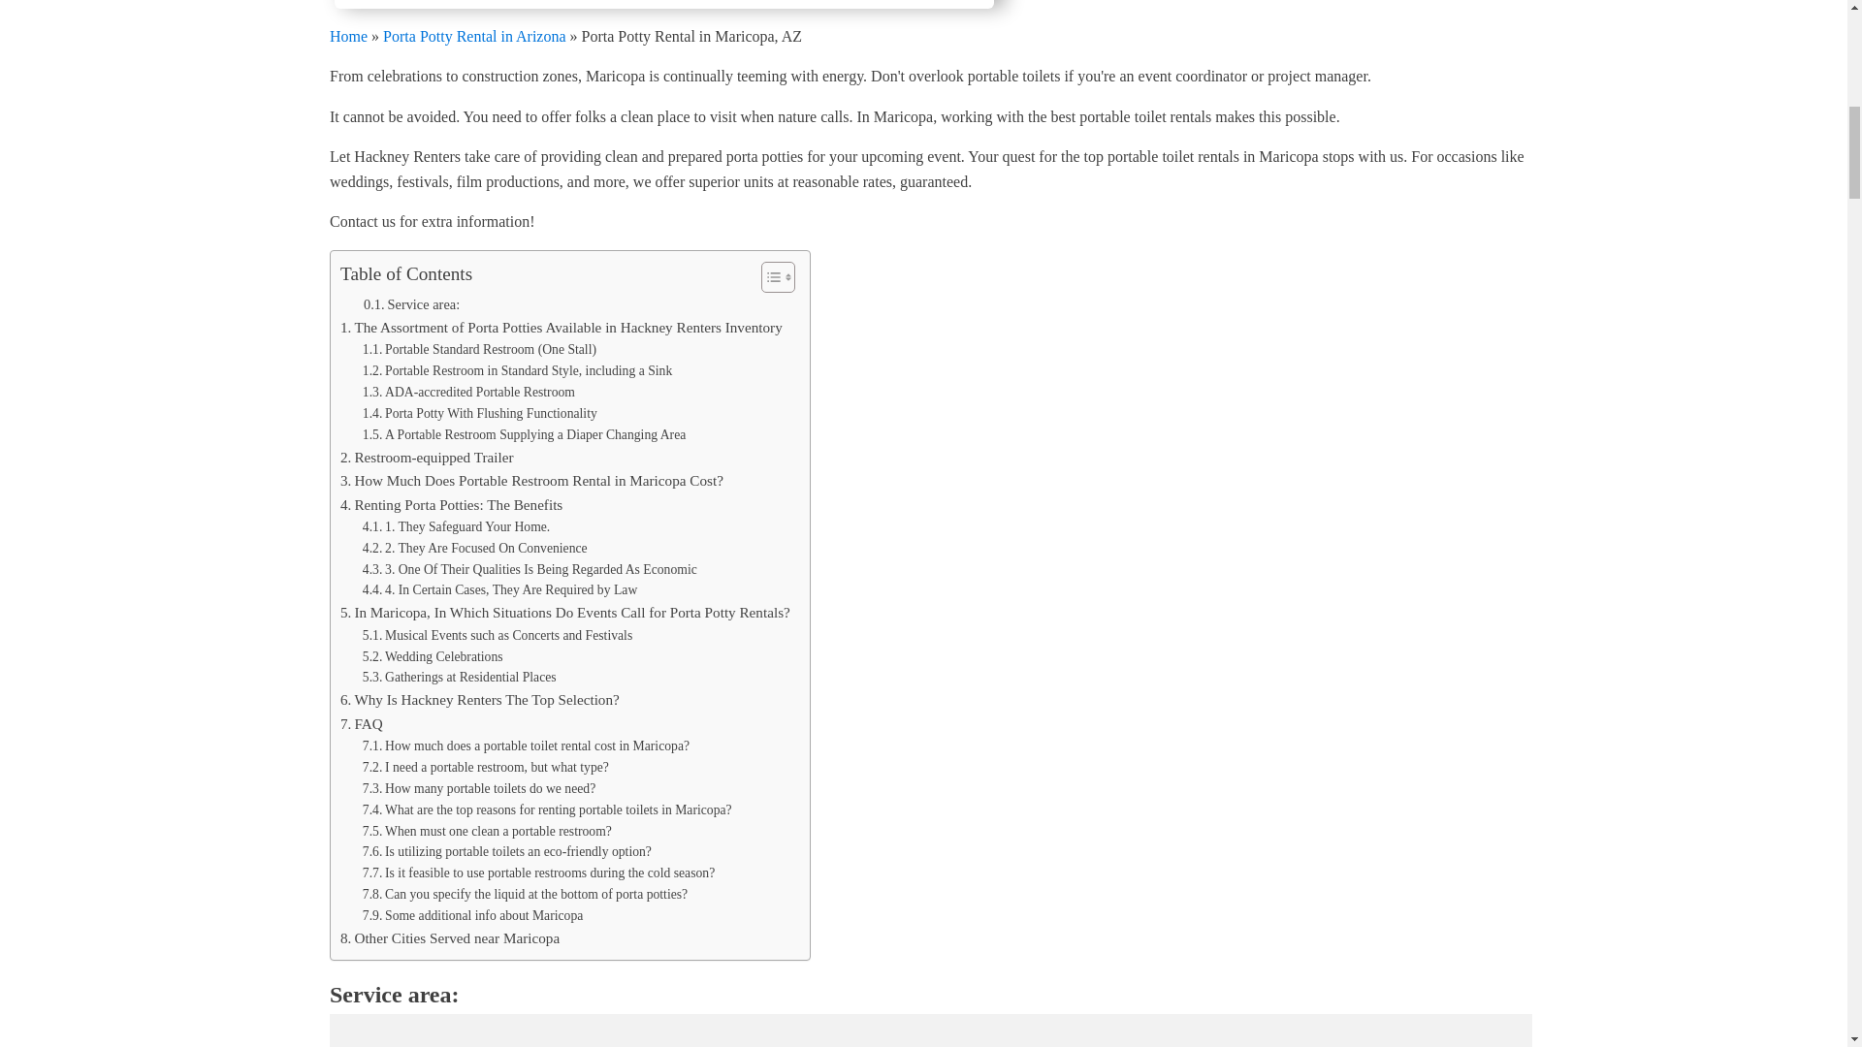 This screenshot has height=1047, width=1862. I want to click on Portable Restroom in Standard Style, including a Sink, so click(518, 370).